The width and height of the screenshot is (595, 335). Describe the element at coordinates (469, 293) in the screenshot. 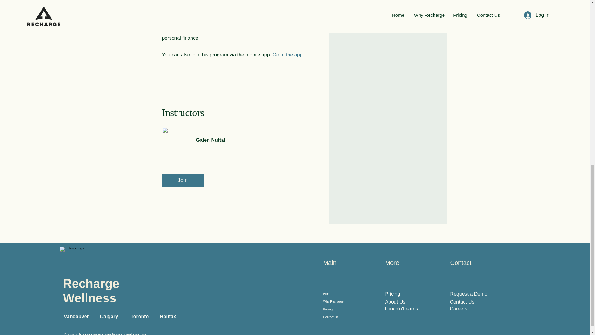

I see `Request a Demo` at that location.